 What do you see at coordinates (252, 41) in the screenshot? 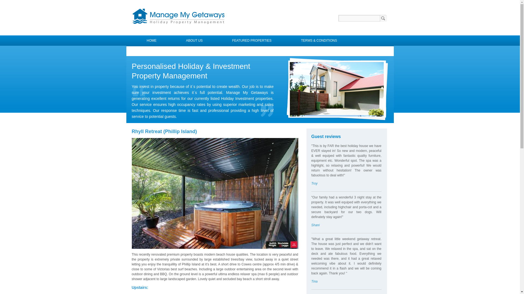
I see `FEATURED PROPERTIES` at bounding box center [252, 41].